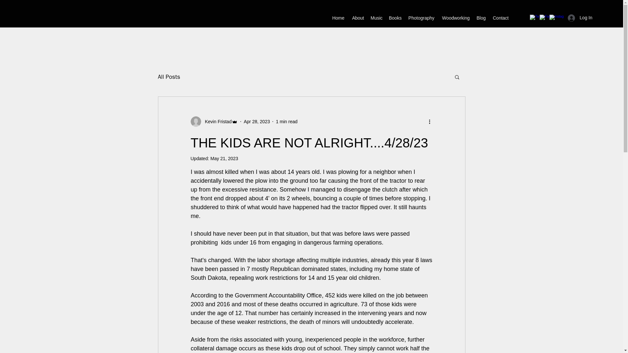  Describe the element at coordinates (168, 76) in the screenshot. I see `All Posts` at that location.